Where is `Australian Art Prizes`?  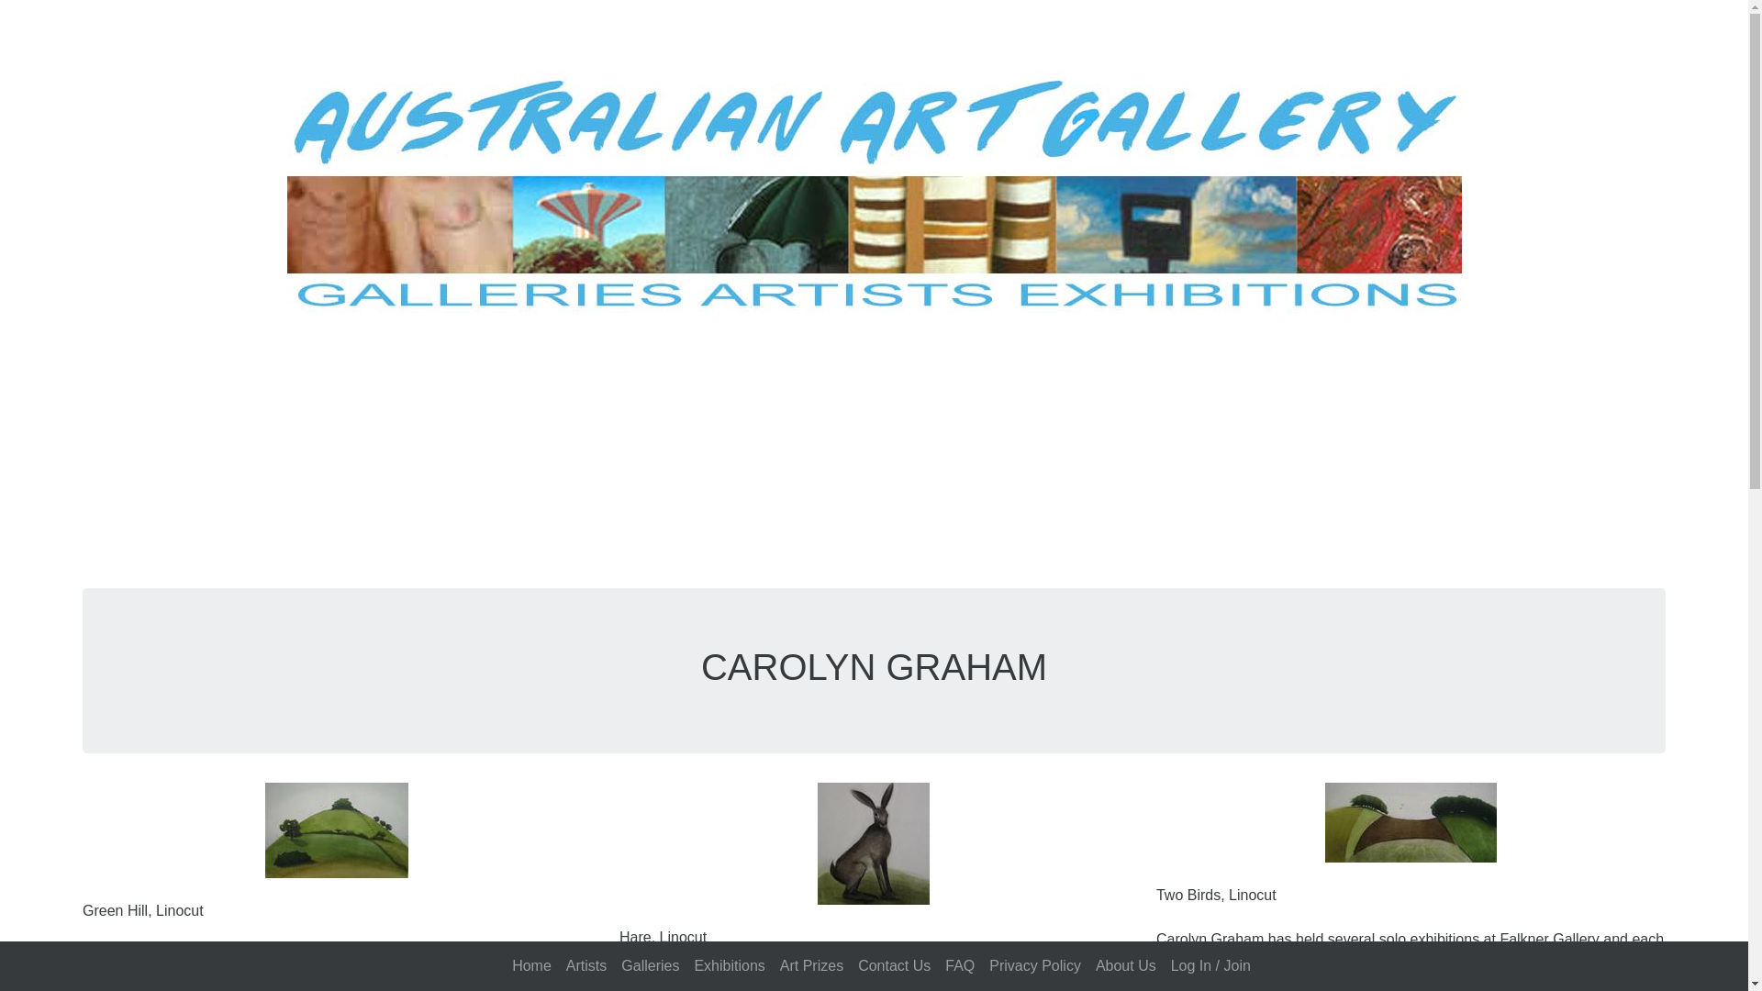
Australian Art Prizes is located at coordinates (811, 965).